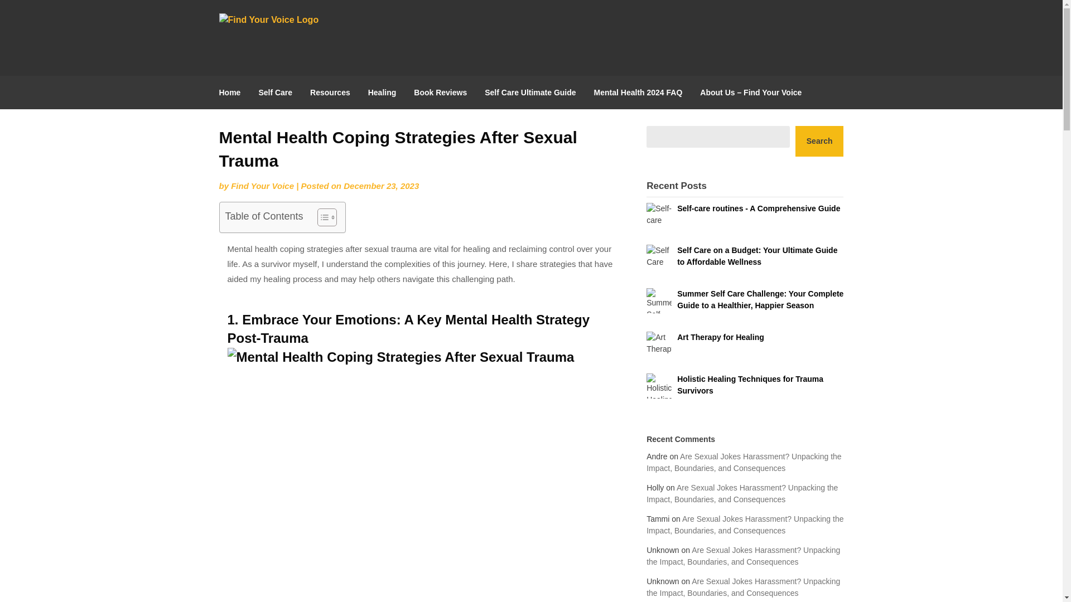  Describe the element at coordinates (440, 93) in the screenshot. I see `Book Reviews` at that location.